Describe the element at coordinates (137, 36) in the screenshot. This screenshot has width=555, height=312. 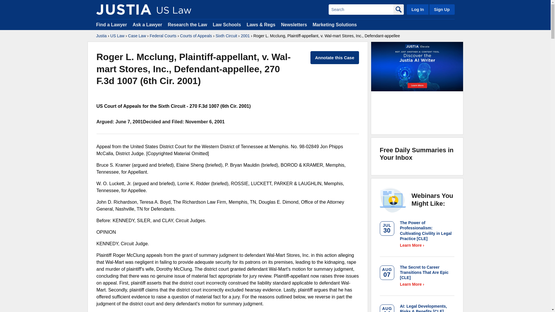
I see `Case Law` at that location.